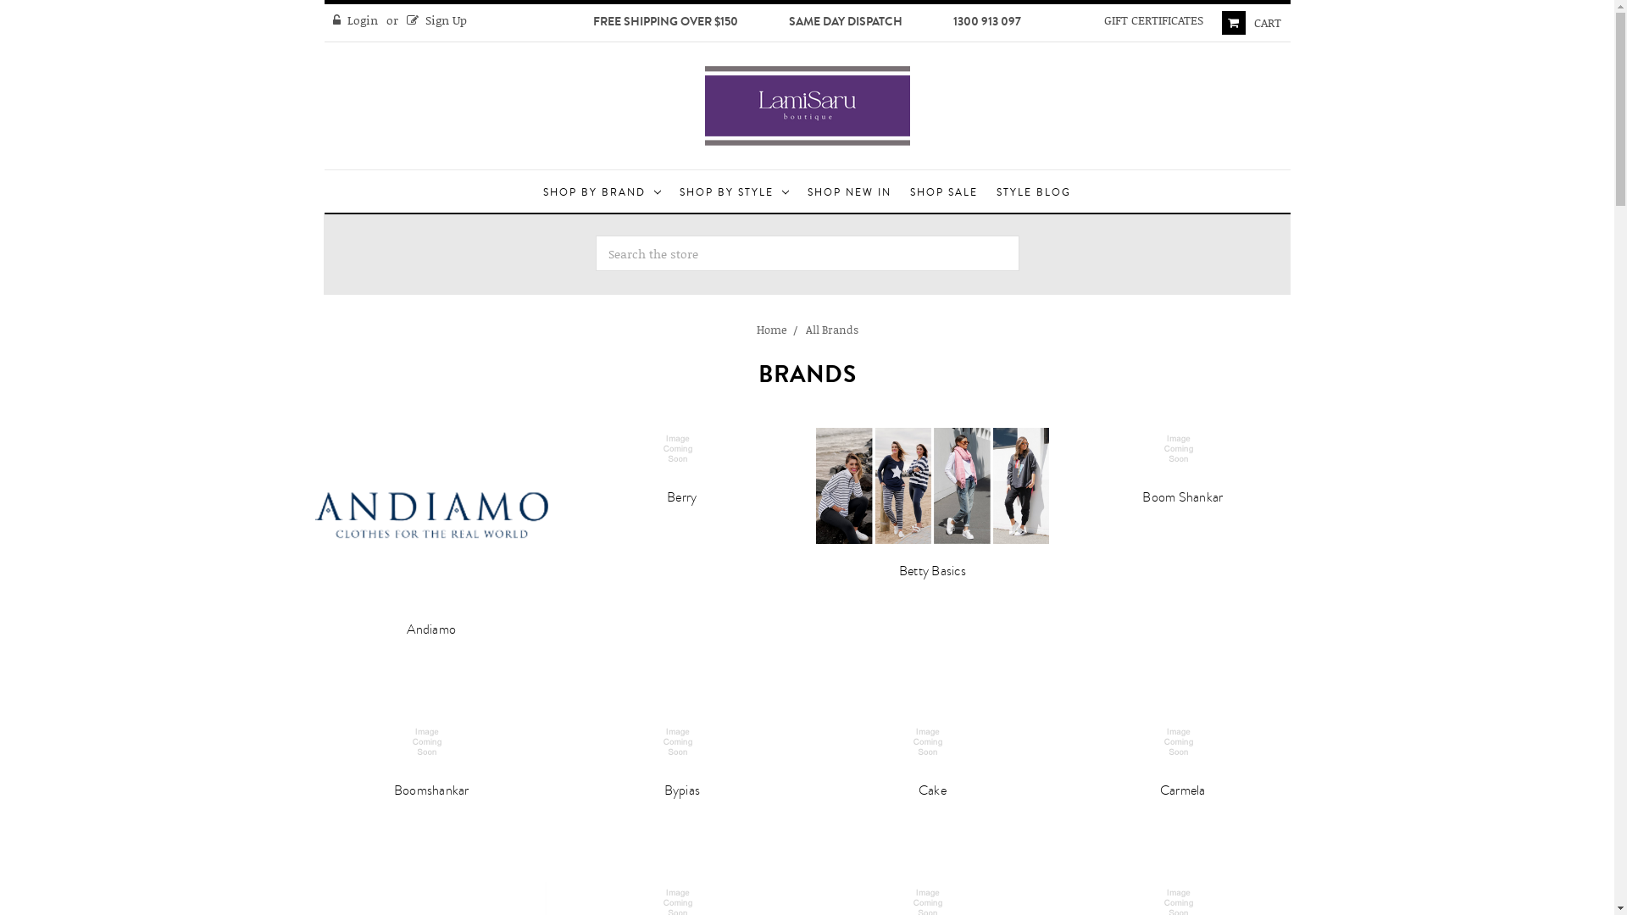 The image size is (1627, 915). I want to click on Boomshankar, so click(432, 790).